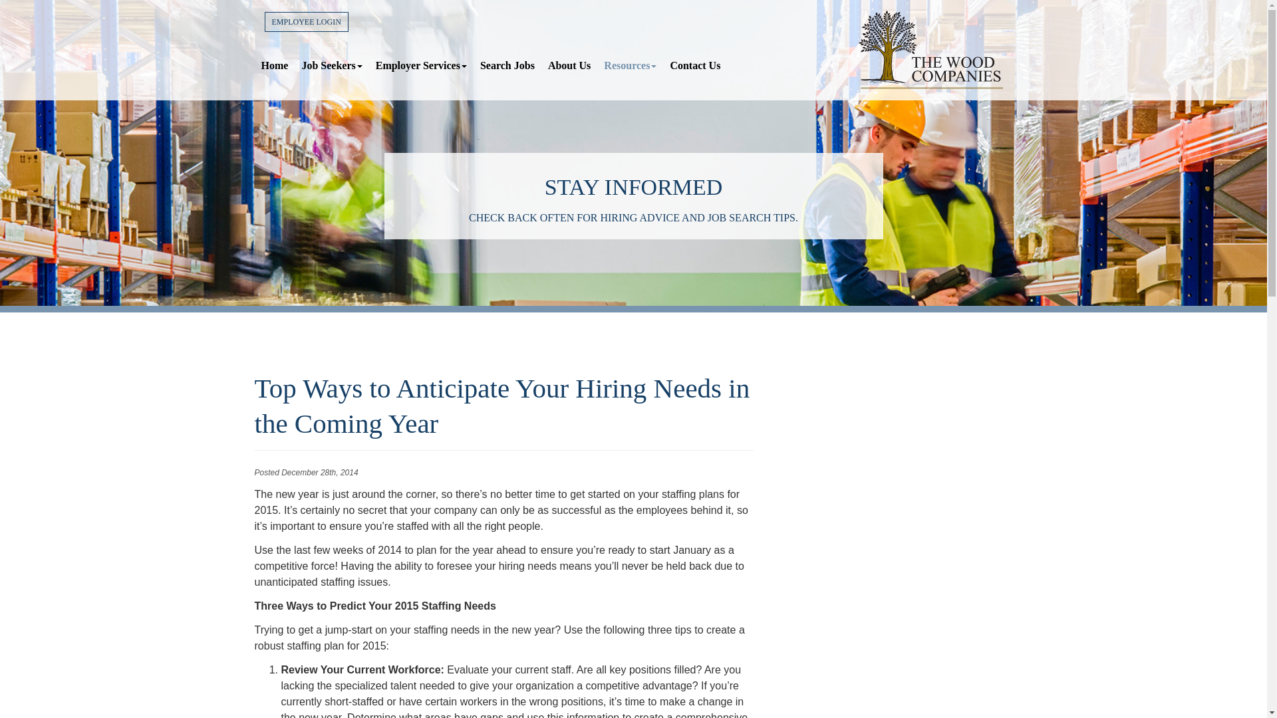  Describe the element at coordinates (630, 65) in the screenshot. I see `Resources` at that location.